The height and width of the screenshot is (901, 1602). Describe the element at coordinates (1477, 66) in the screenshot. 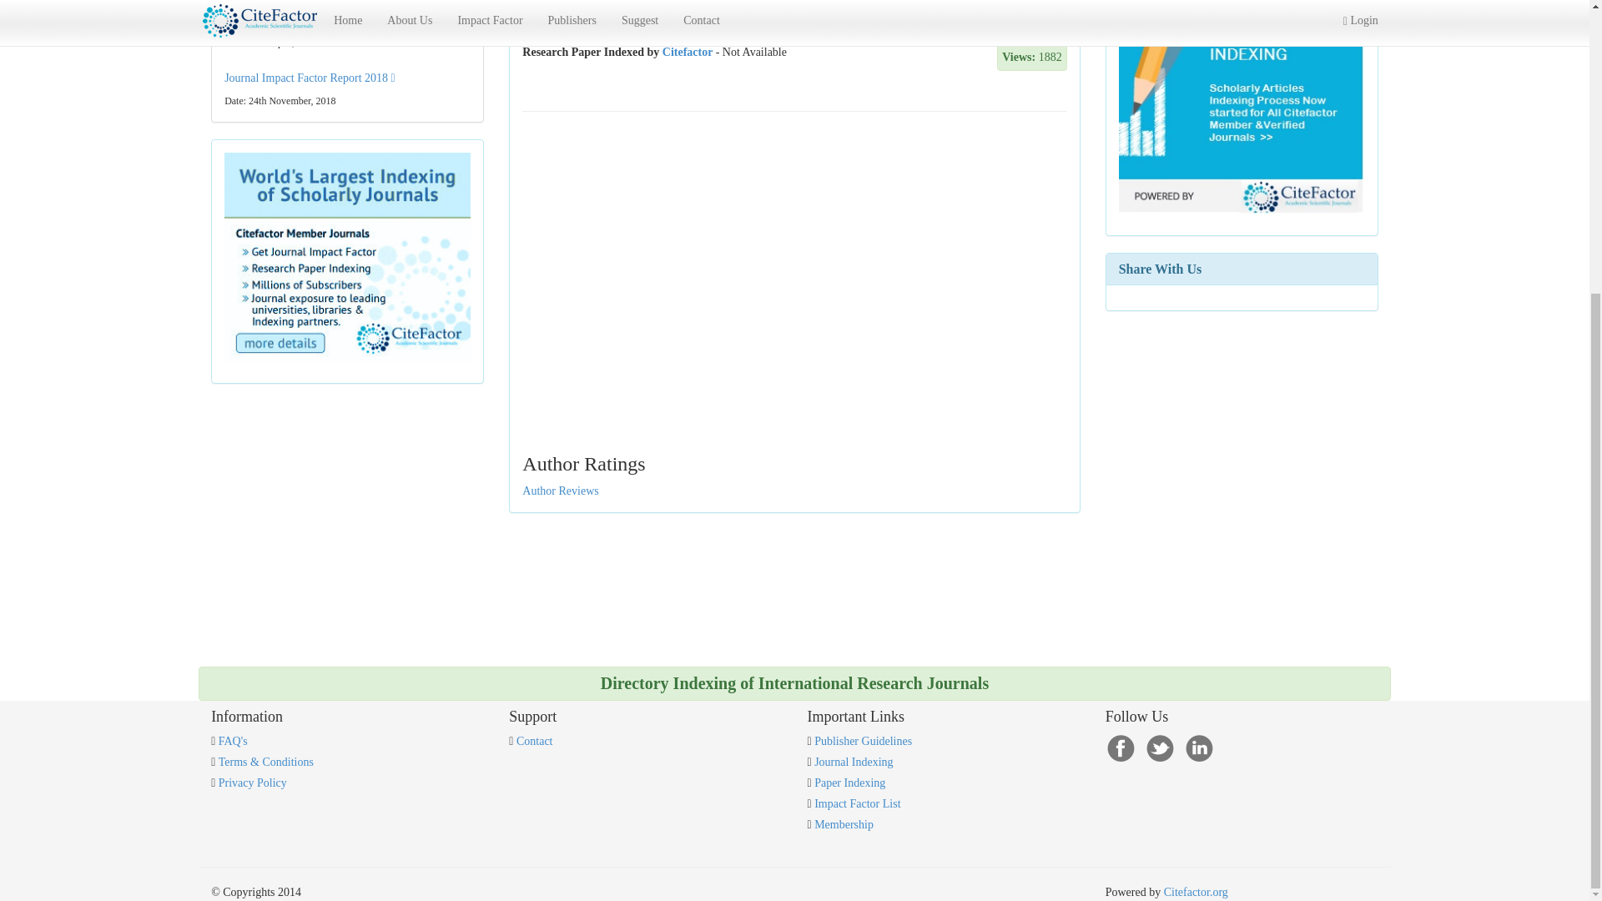

I see `Advertisement` at that location.